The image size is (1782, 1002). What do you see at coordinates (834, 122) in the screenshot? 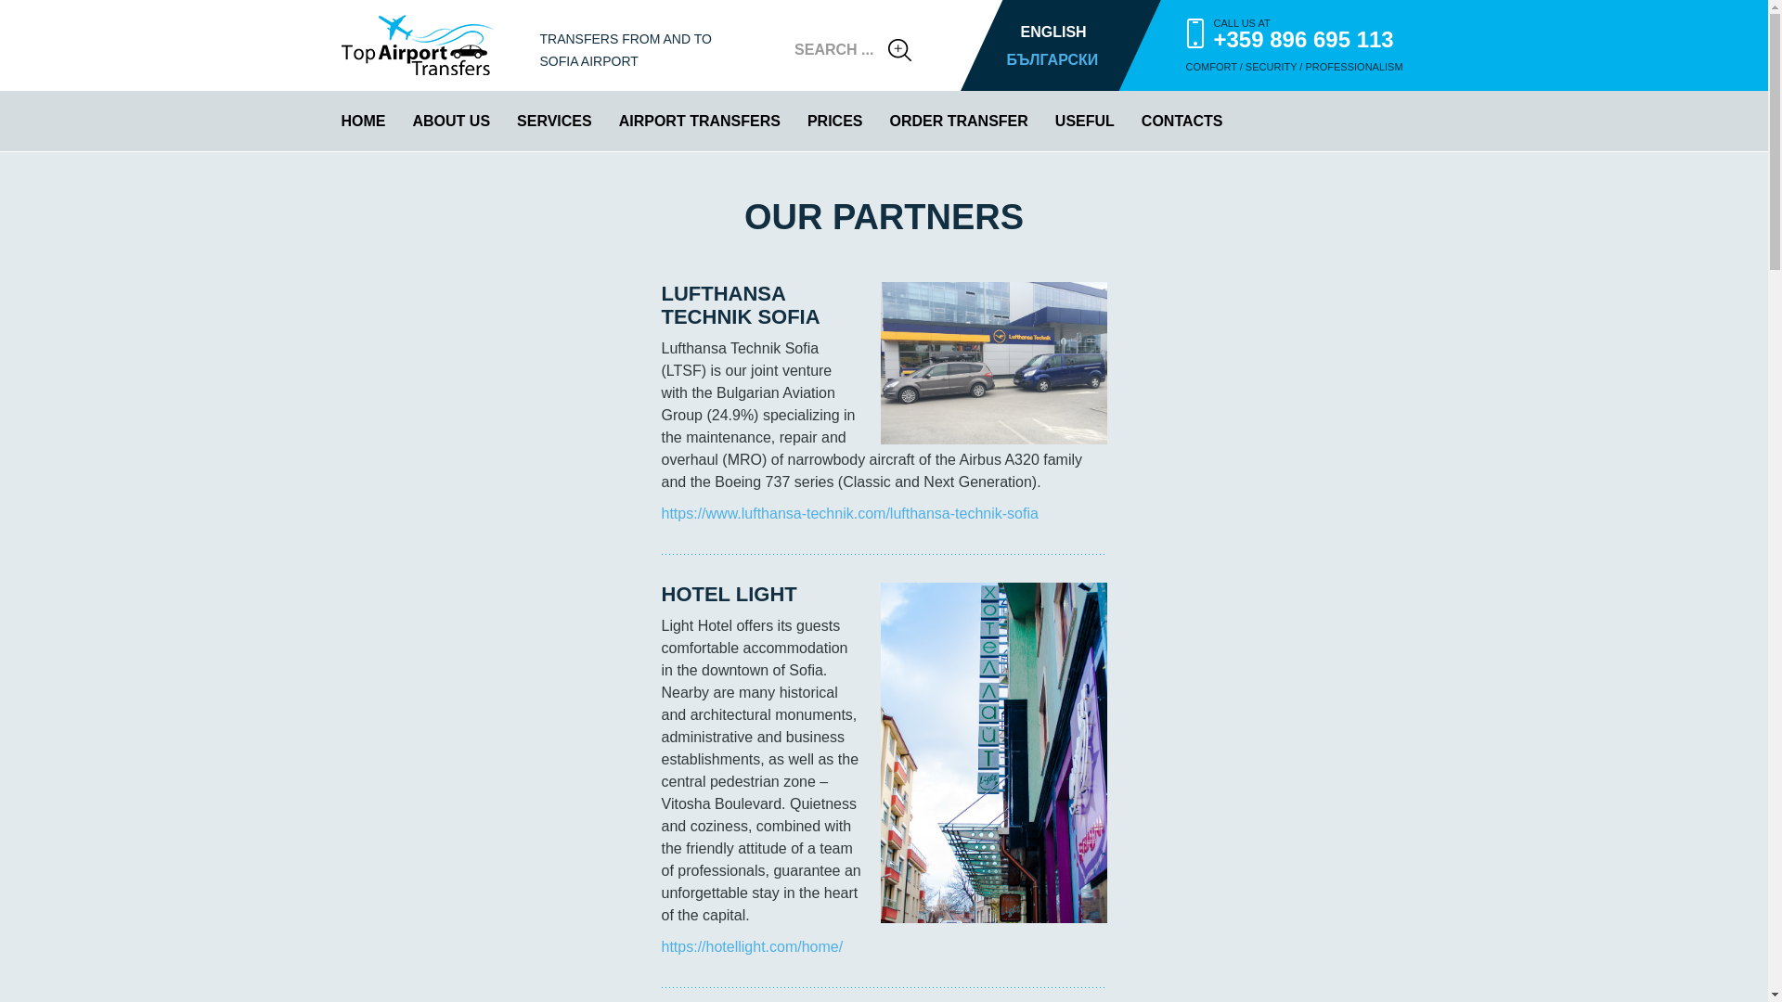
I see `PRICES` at bounding box center [834, 122].